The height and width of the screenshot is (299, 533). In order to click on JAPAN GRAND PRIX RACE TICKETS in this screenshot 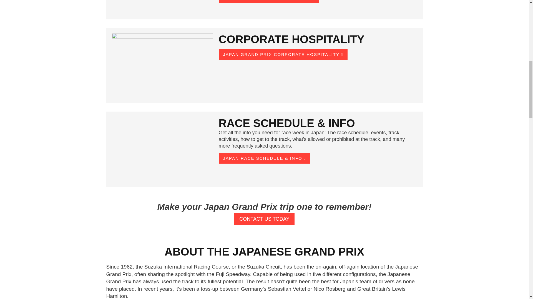, I will do `click(269, 1)`.